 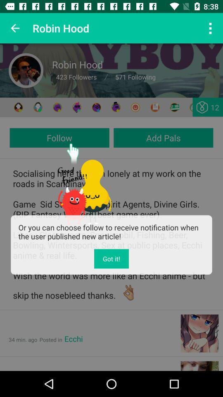 I want to click on select image which is in the middle of the page, so click(x=84, y=184).